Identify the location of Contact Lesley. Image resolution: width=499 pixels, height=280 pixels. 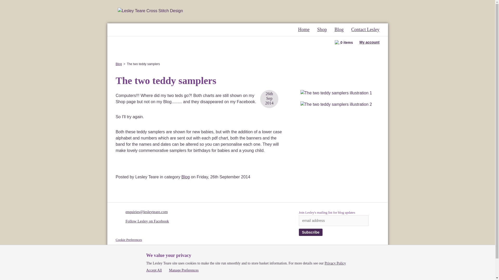
(365, 30).